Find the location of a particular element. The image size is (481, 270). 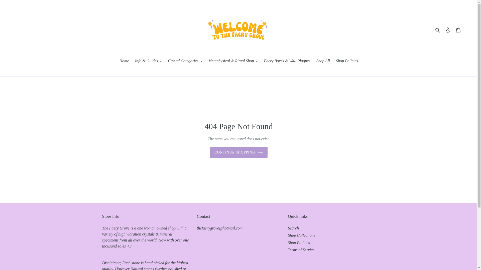

Cart is located at coordinates (458, 29).